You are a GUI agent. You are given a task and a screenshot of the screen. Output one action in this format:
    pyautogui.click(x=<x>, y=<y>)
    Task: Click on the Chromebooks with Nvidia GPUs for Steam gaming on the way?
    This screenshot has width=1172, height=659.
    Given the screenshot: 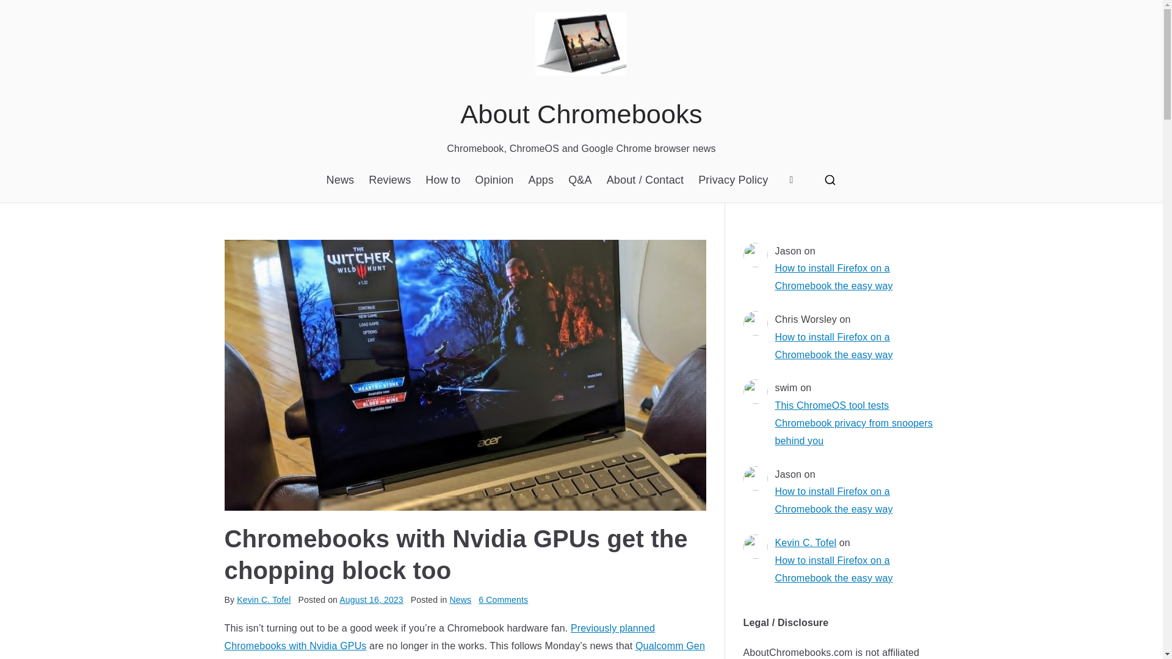 What is the action you would take?
    pyautogui.click(x=440, y=637)
    